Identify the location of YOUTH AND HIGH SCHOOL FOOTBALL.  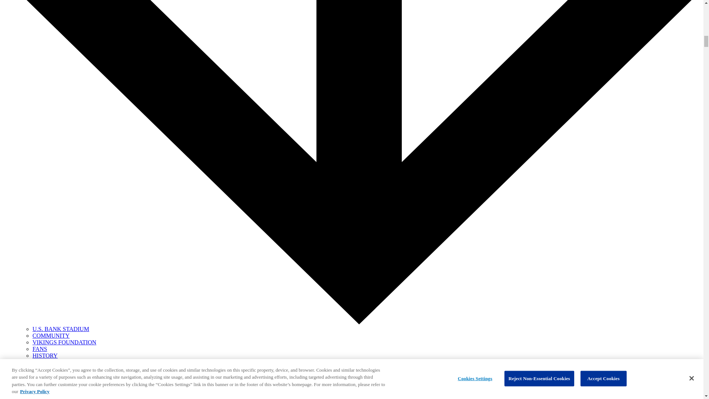
(86, 375).